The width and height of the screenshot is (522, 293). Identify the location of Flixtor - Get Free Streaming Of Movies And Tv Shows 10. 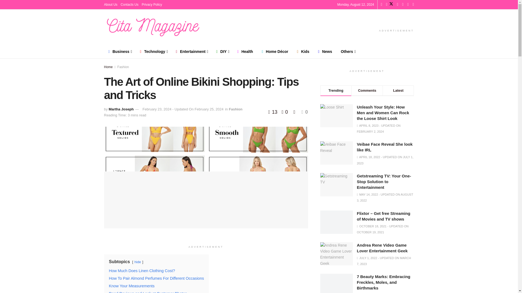
(337, 222).